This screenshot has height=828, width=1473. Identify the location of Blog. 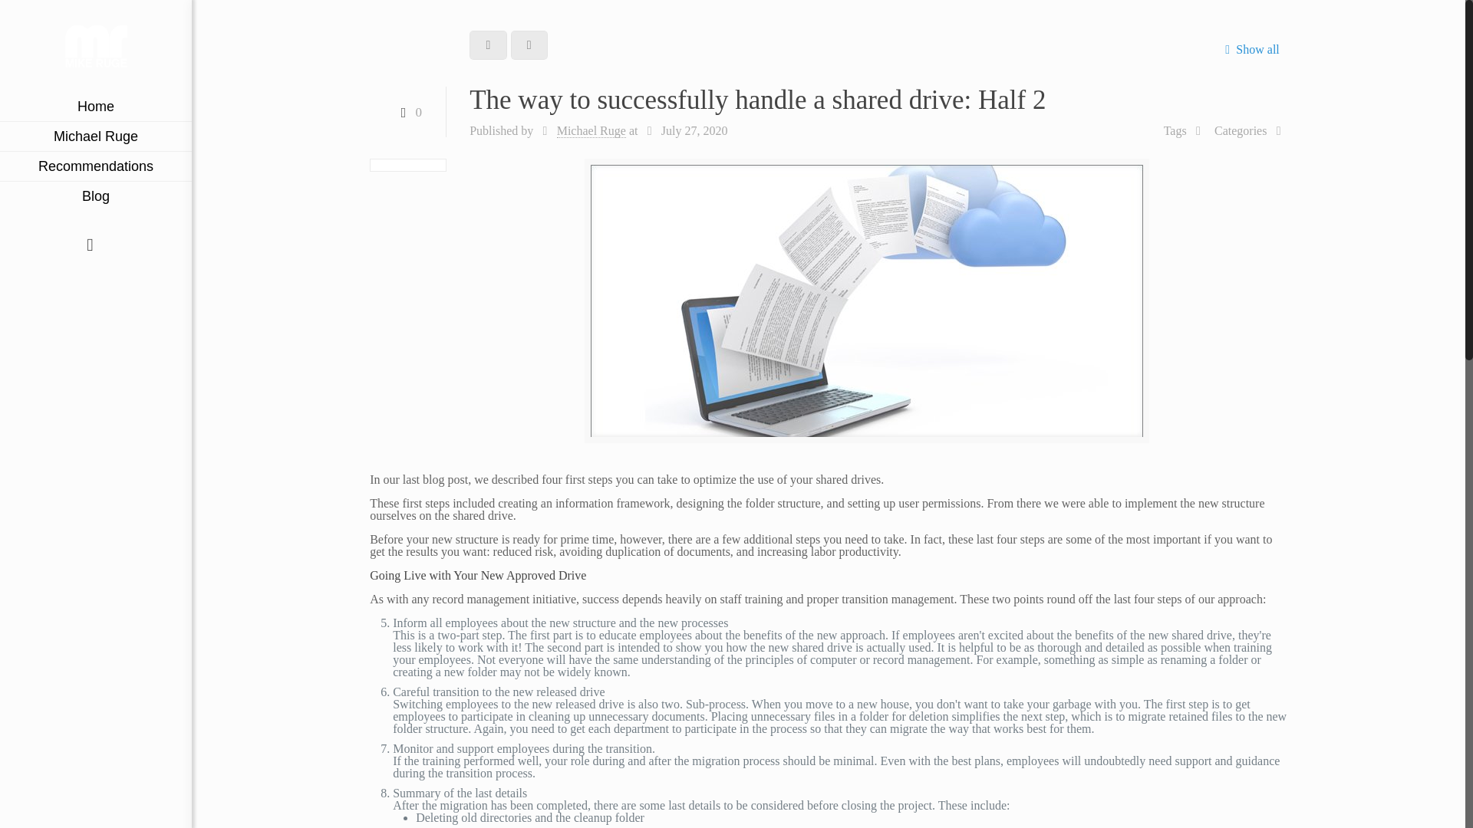
(95, 196).